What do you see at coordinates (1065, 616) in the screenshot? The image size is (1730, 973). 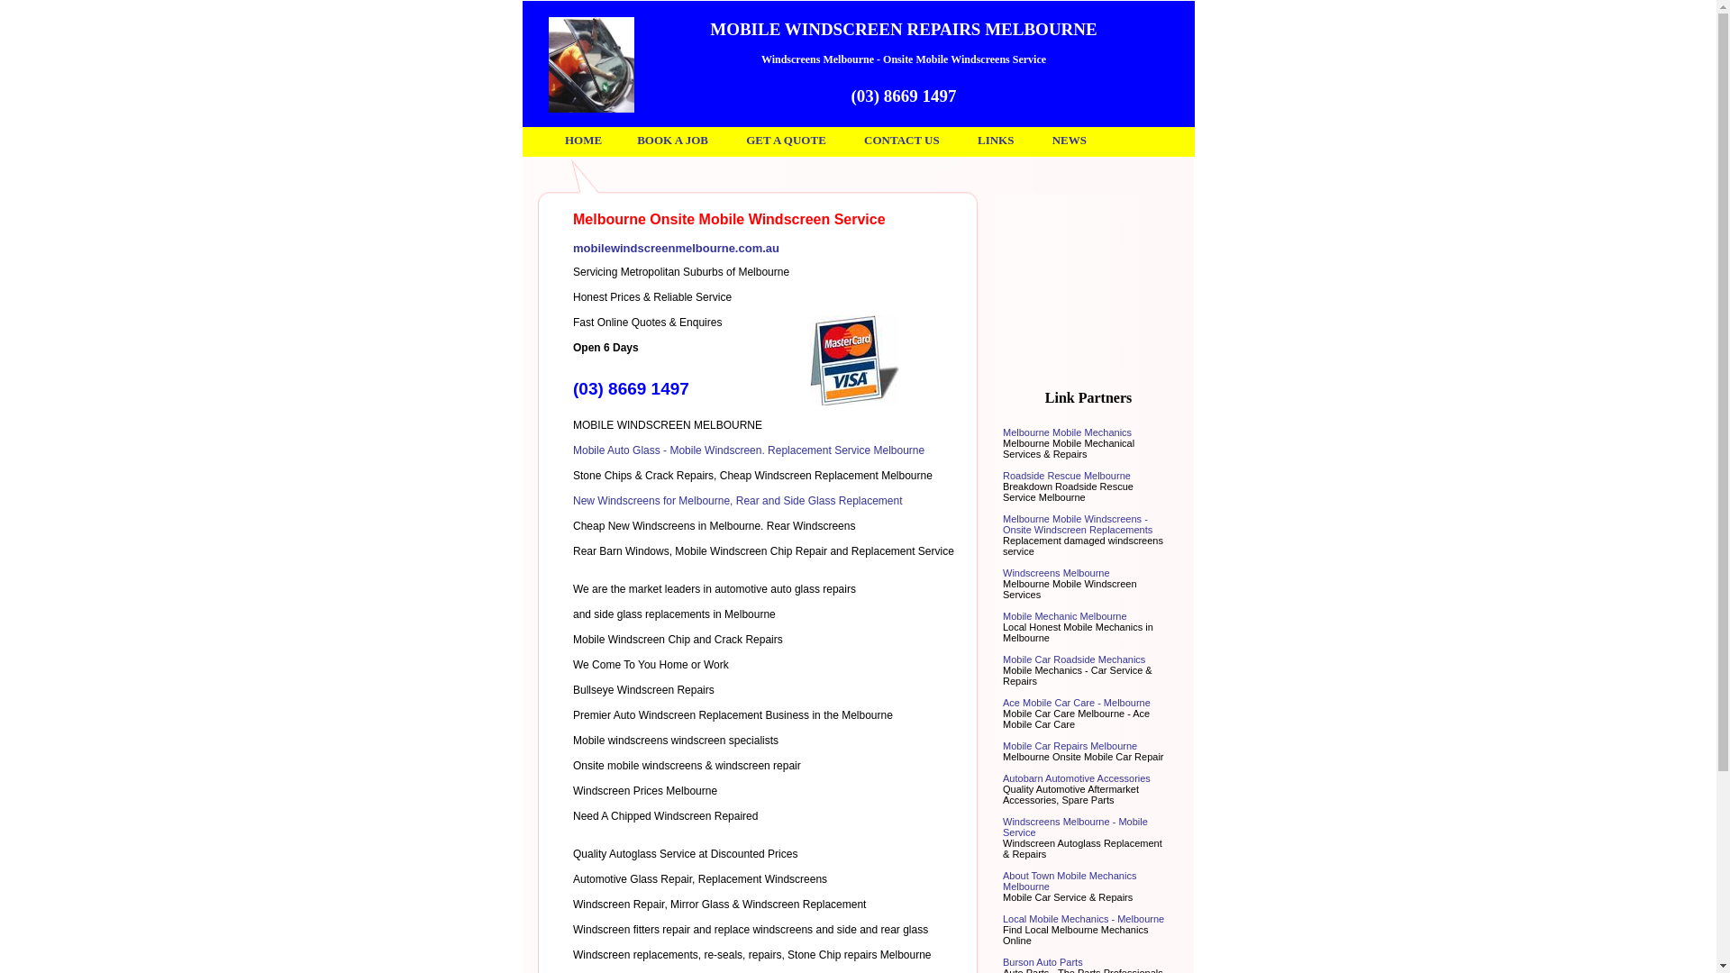 I see `Mobile Mechanic Melbourne` at bounding box center [1065, 616].